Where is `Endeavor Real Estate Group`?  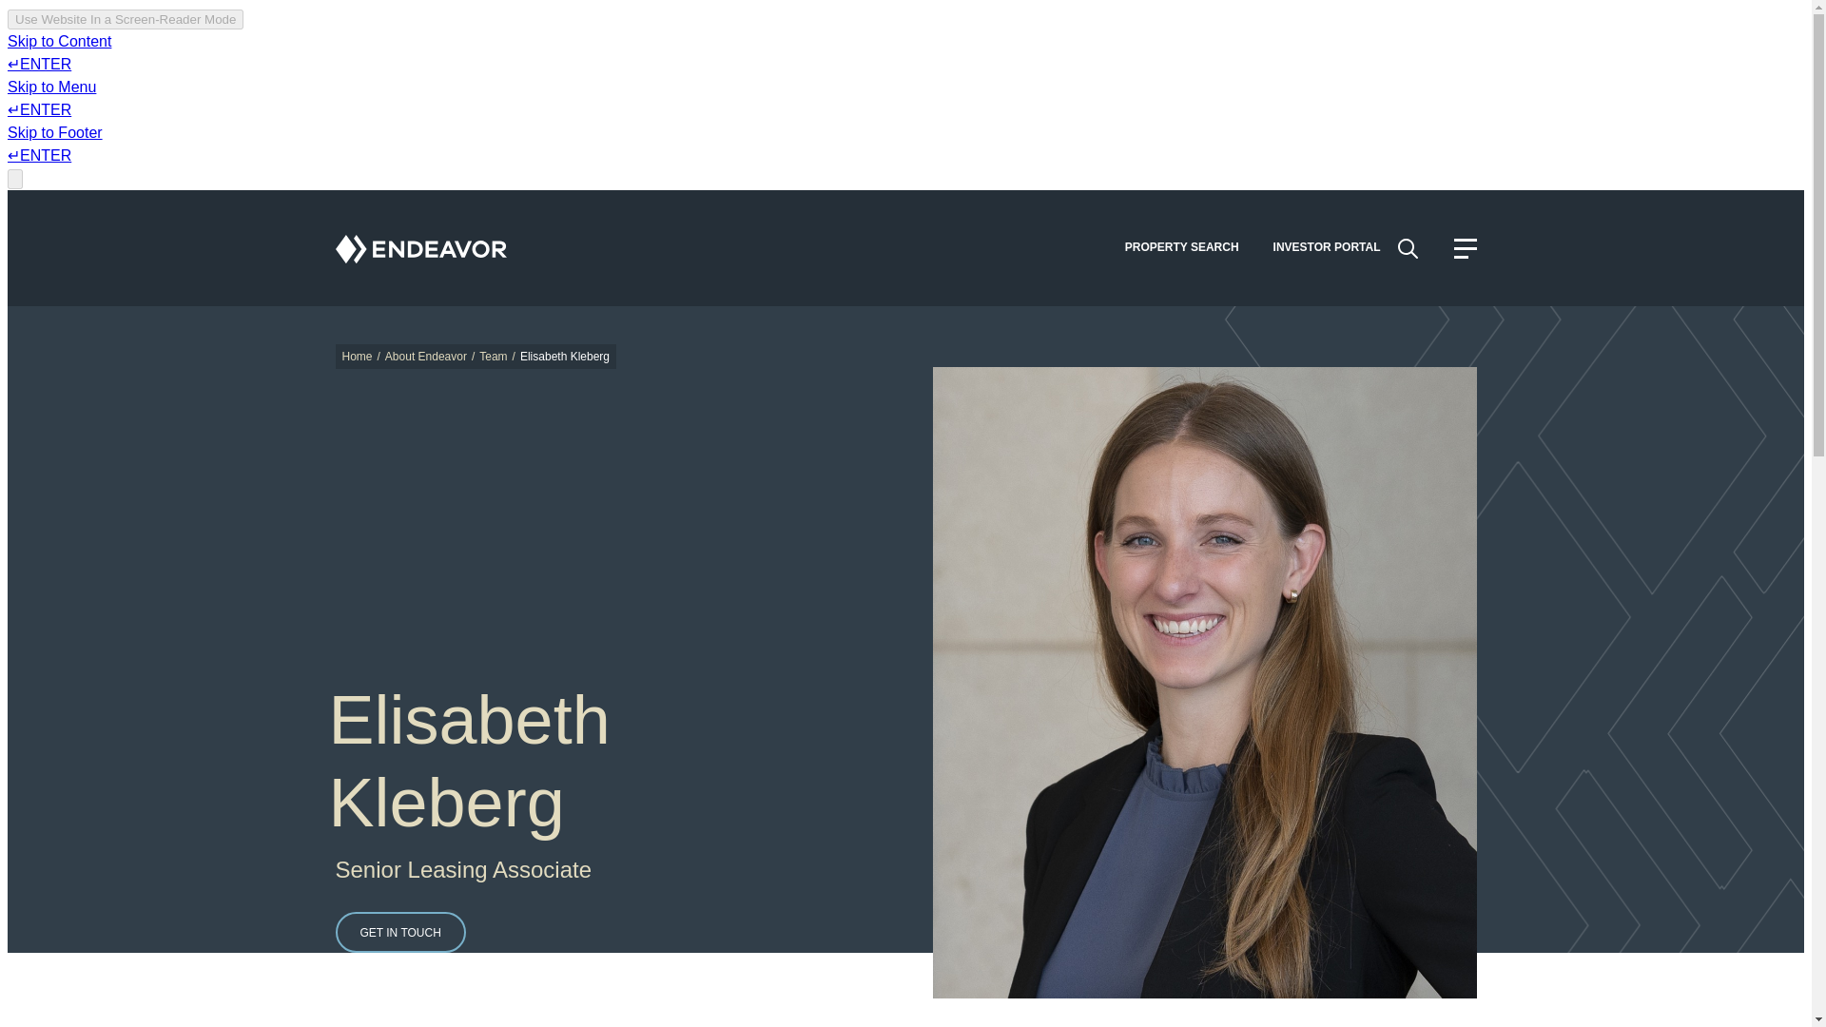
Endeavor Real Estate Group is located at coordinates (419, 247).